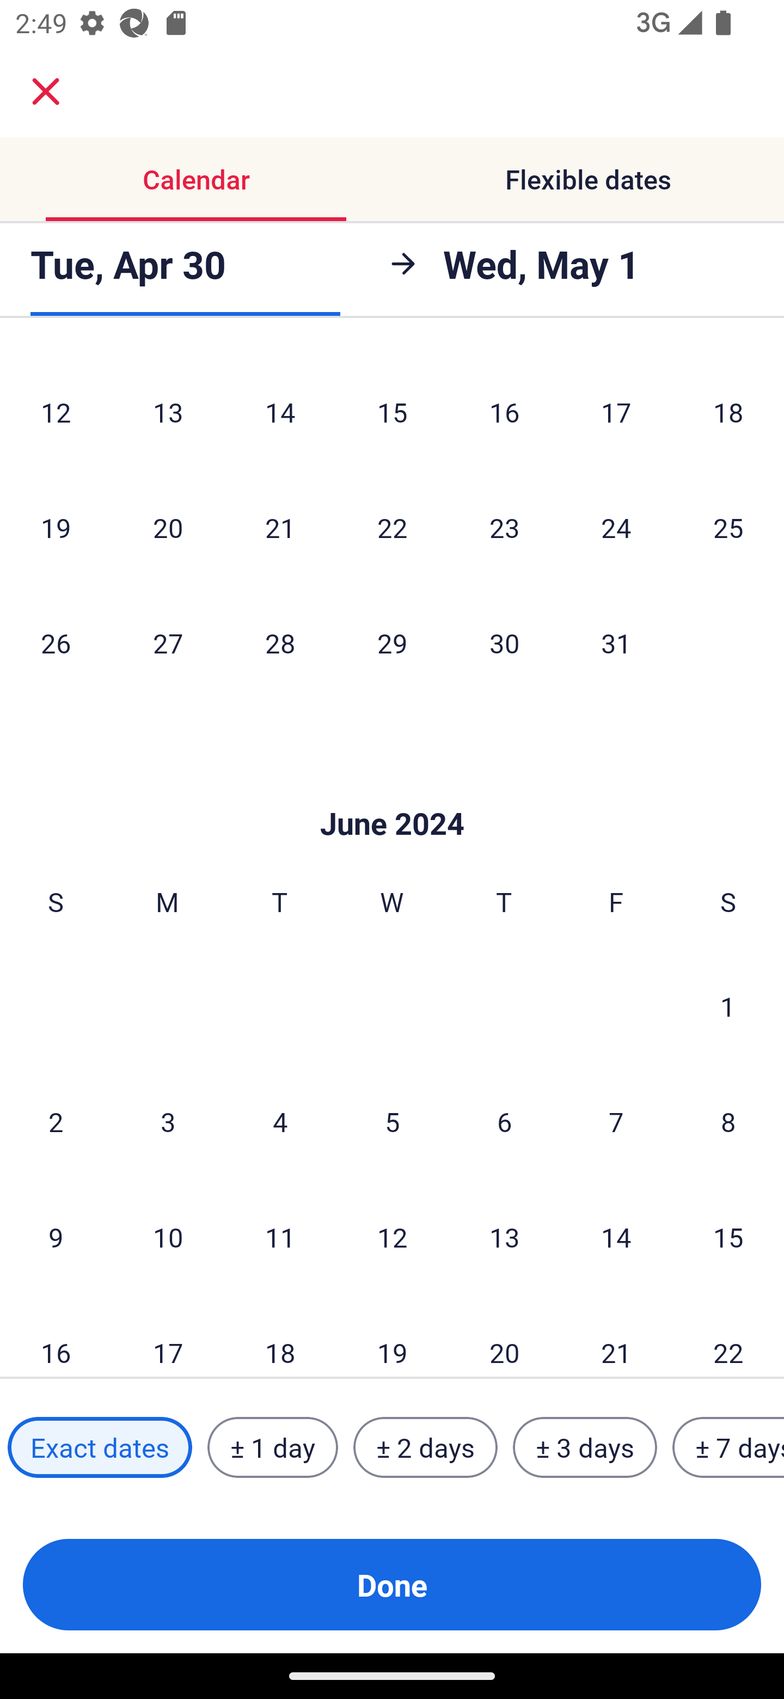 The height and width of the screenshot is (1699, 784). I want to click on 20 Monday, May 20, 2024, so click(168, 527).